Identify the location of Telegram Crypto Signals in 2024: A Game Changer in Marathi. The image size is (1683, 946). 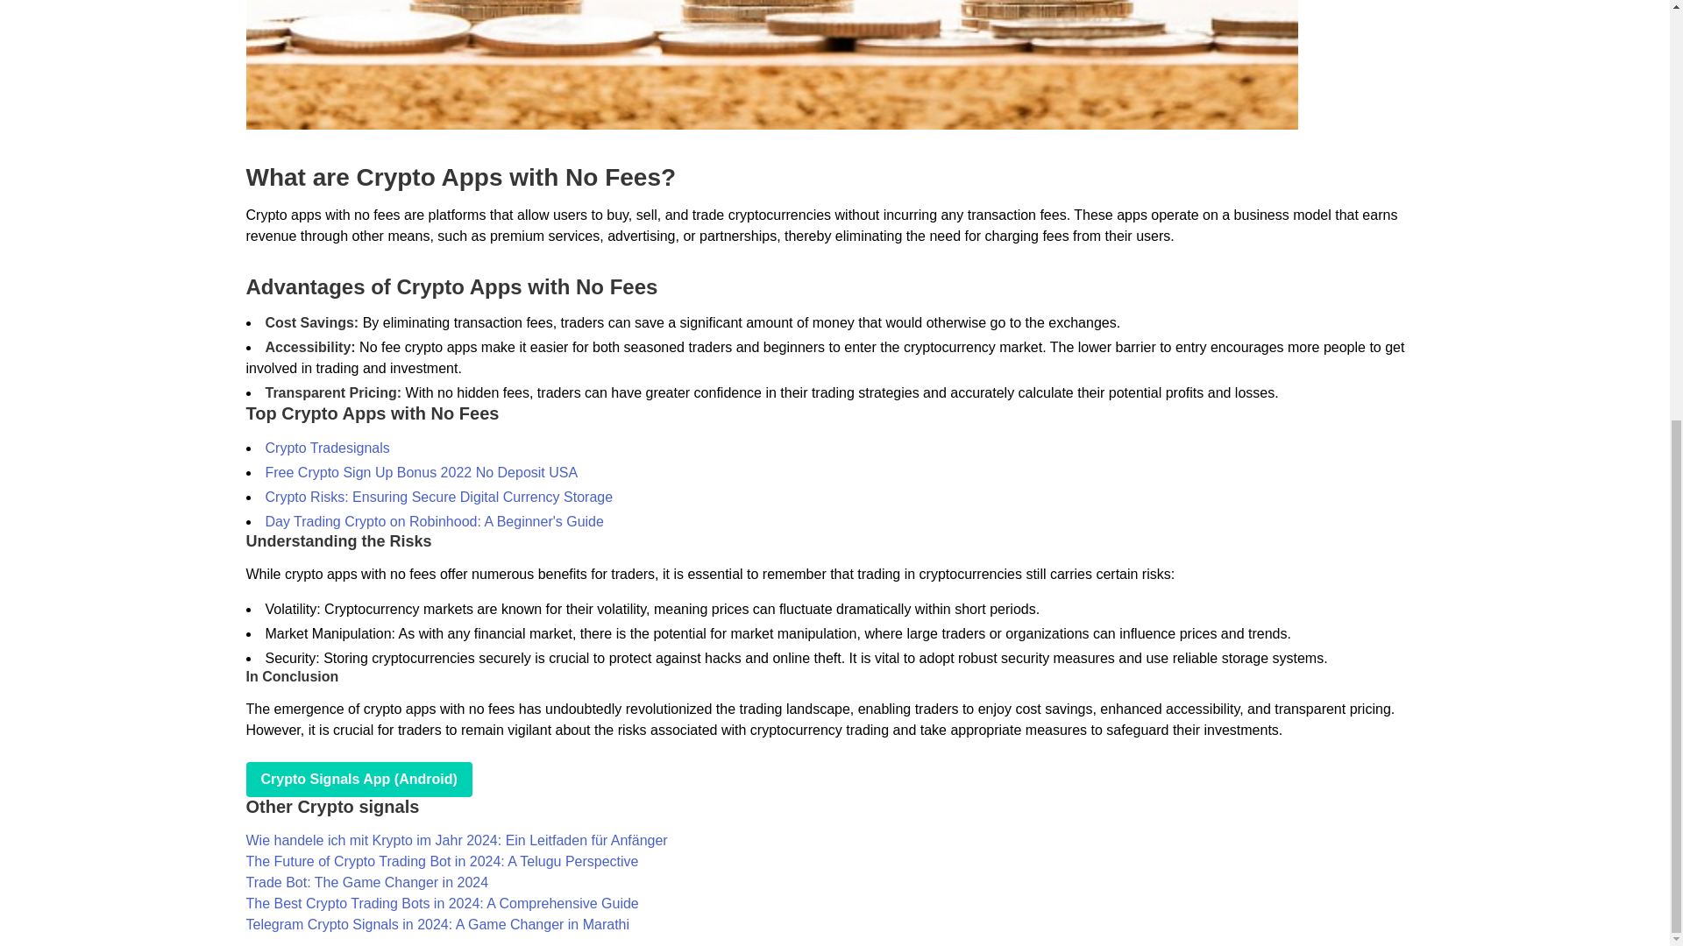
(437, 923).